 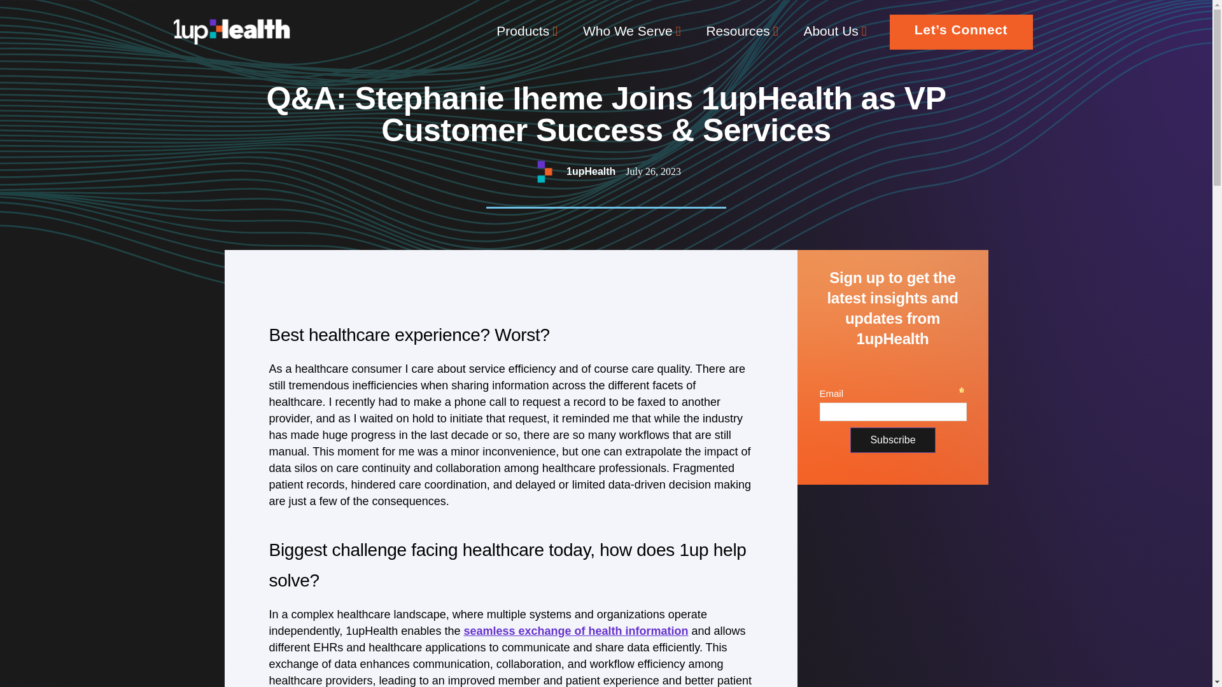 I want to click on Resources, so click(x=741, y=31).